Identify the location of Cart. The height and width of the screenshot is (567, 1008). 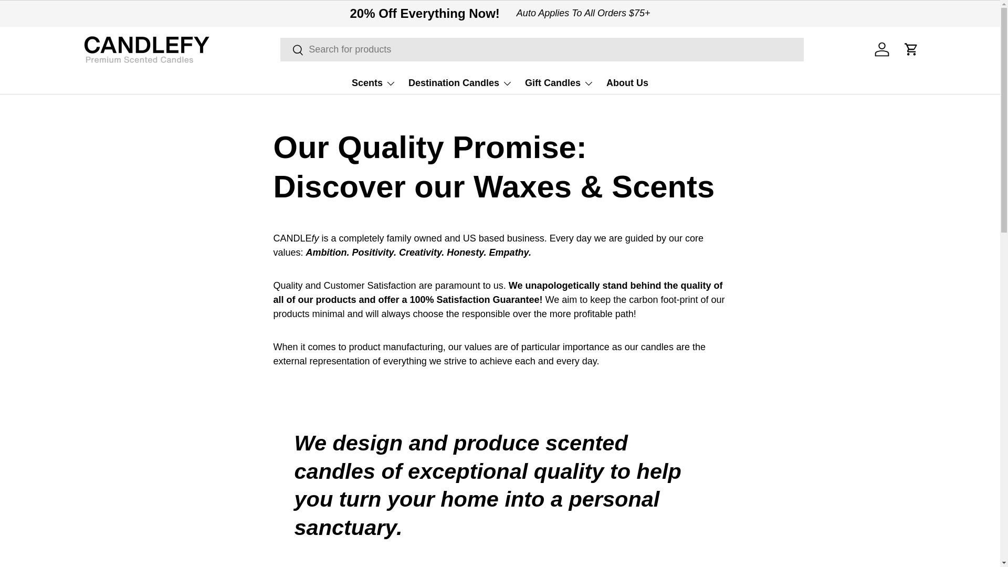
(911, 49).